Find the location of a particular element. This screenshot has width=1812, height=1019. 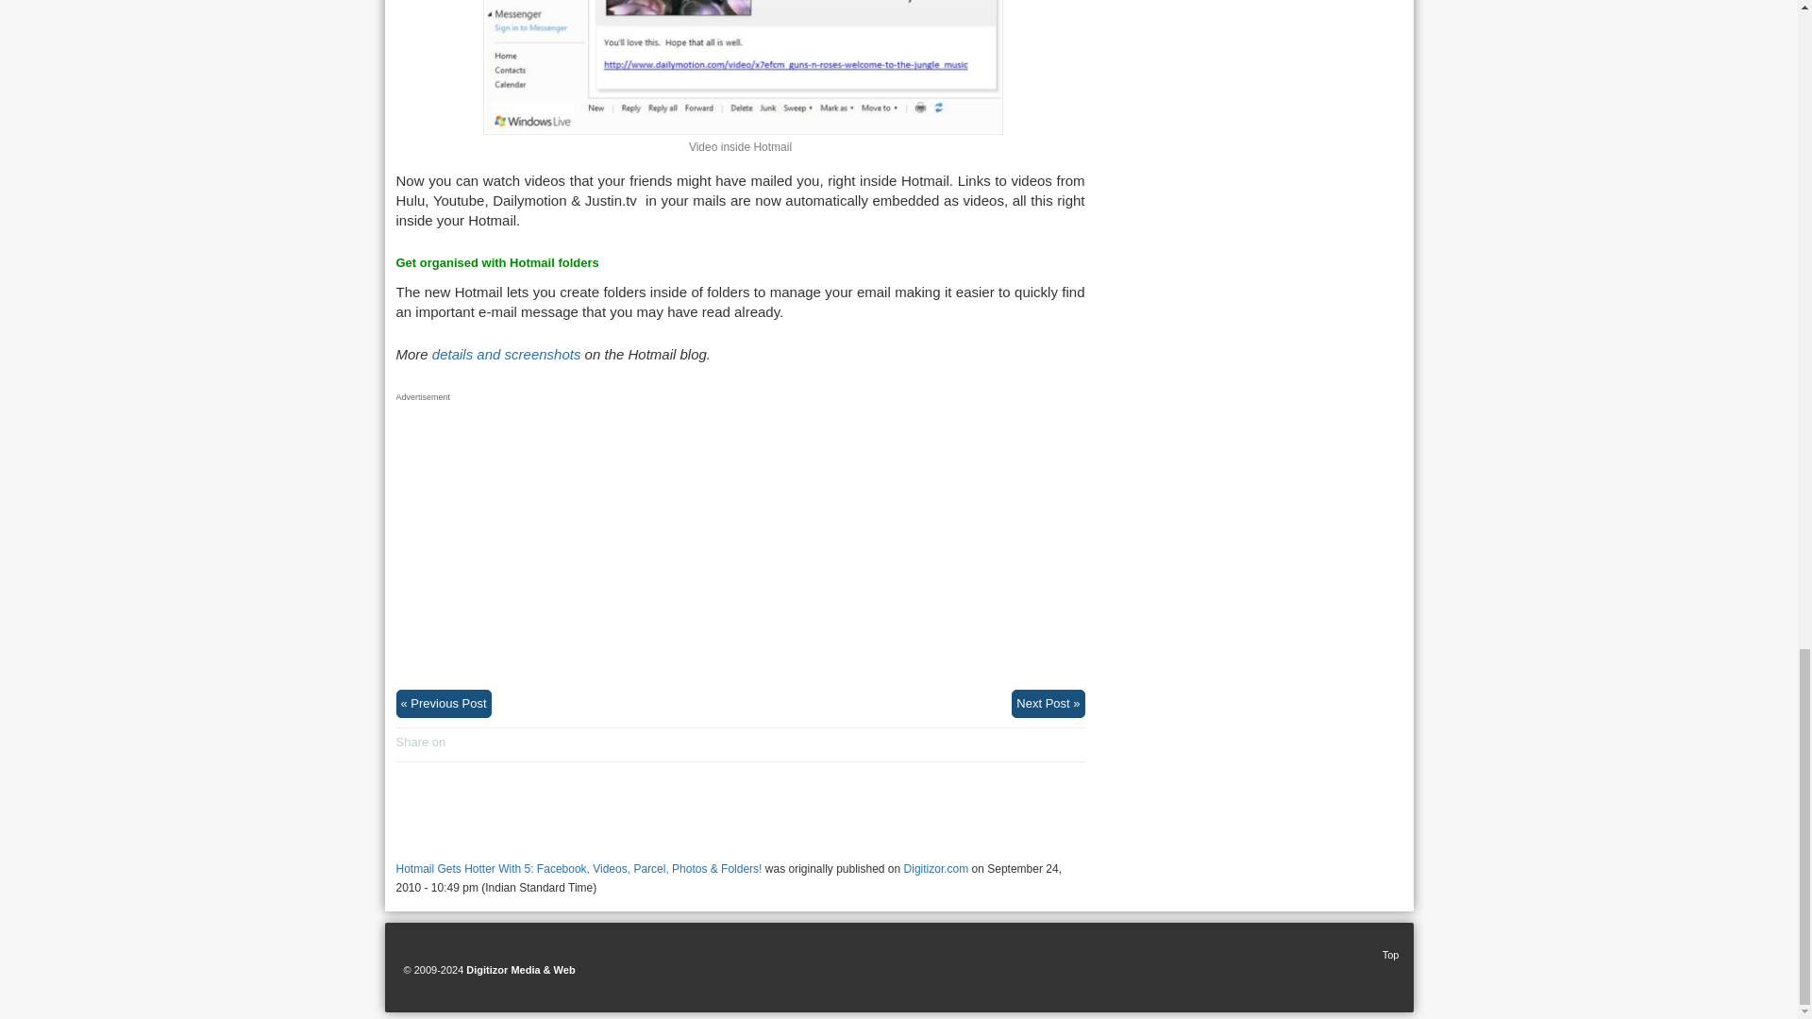

Video inside Hotmail is located at coordinates (744, 68).